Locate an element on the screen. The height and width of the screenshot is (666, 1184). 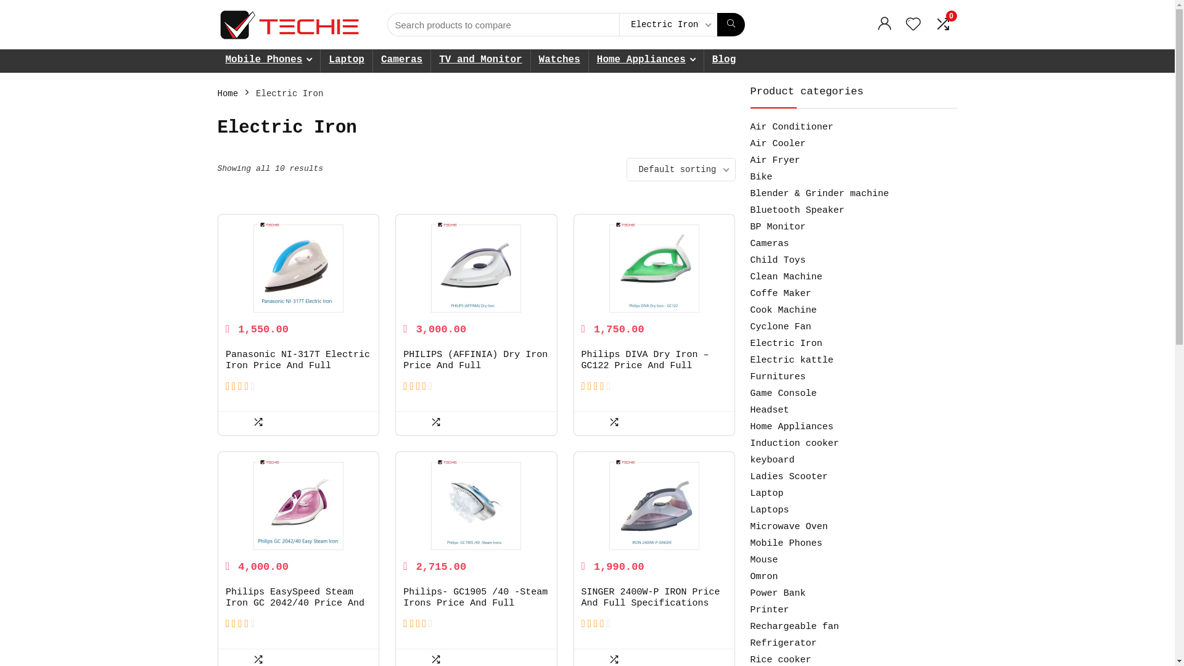
Electric Iron is located at coordinates (786, 344).